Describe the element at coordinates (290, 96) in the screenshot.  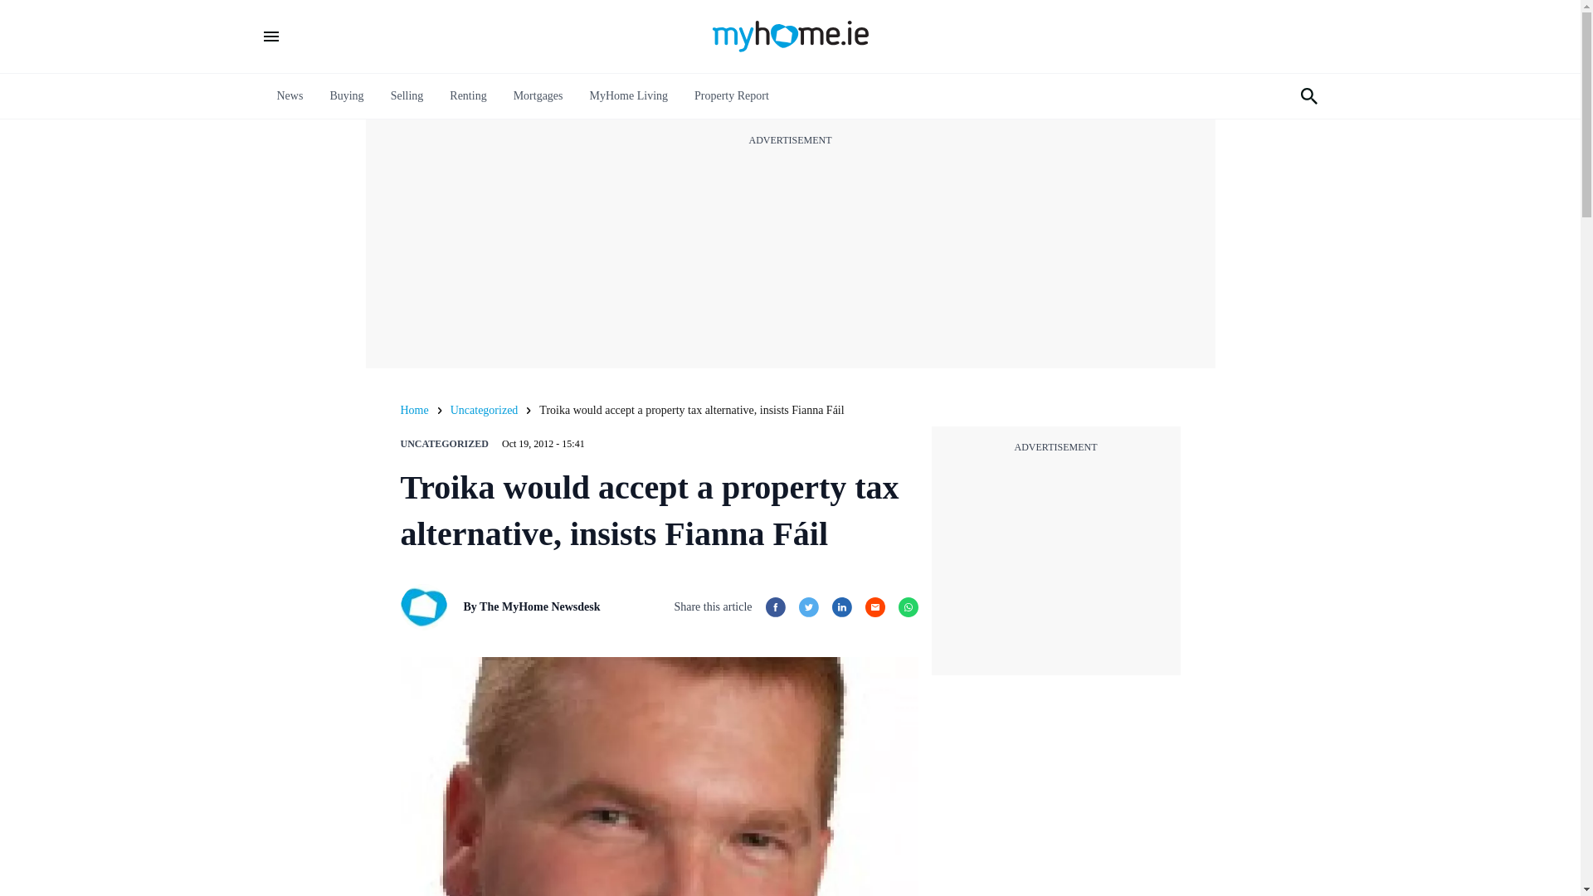
I see `News` at that location.